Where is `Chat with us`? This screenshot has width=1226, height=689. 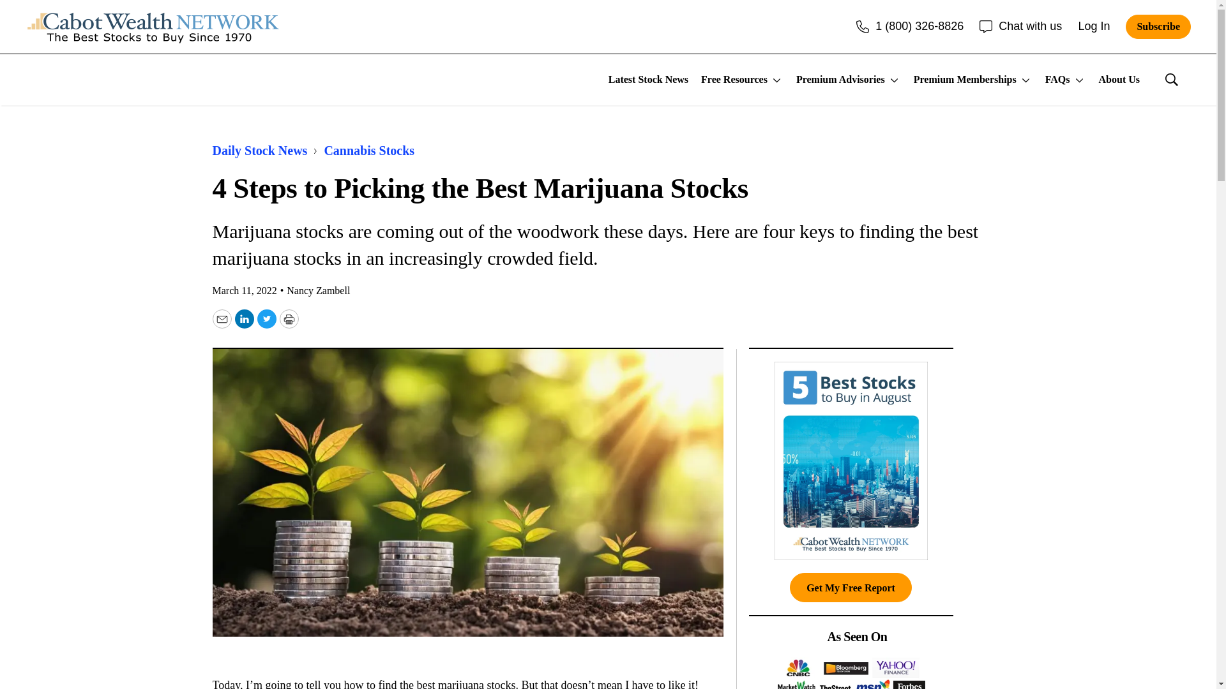 Chat with us is located at coordinates (1020, 26).